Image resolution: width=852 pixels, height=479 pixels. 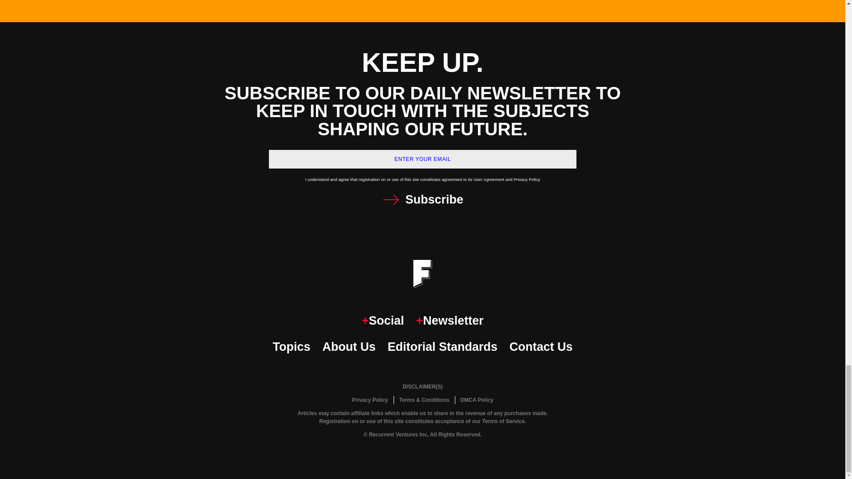 What do you see at coordinates (442, 347) in the screenshot?
I see `Editorial Standards` at bounding box center [442, 347].